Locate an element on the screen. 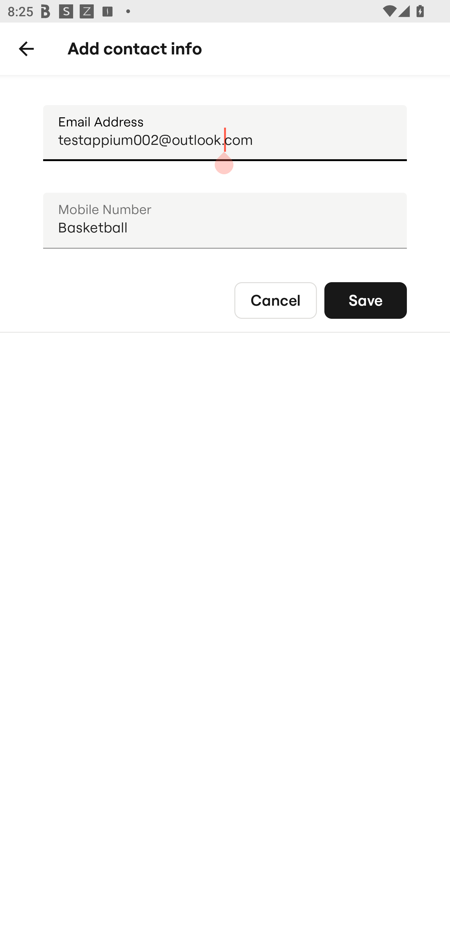 This screenshot has height=926, width=450. Back is located at coordinates (26, 49).